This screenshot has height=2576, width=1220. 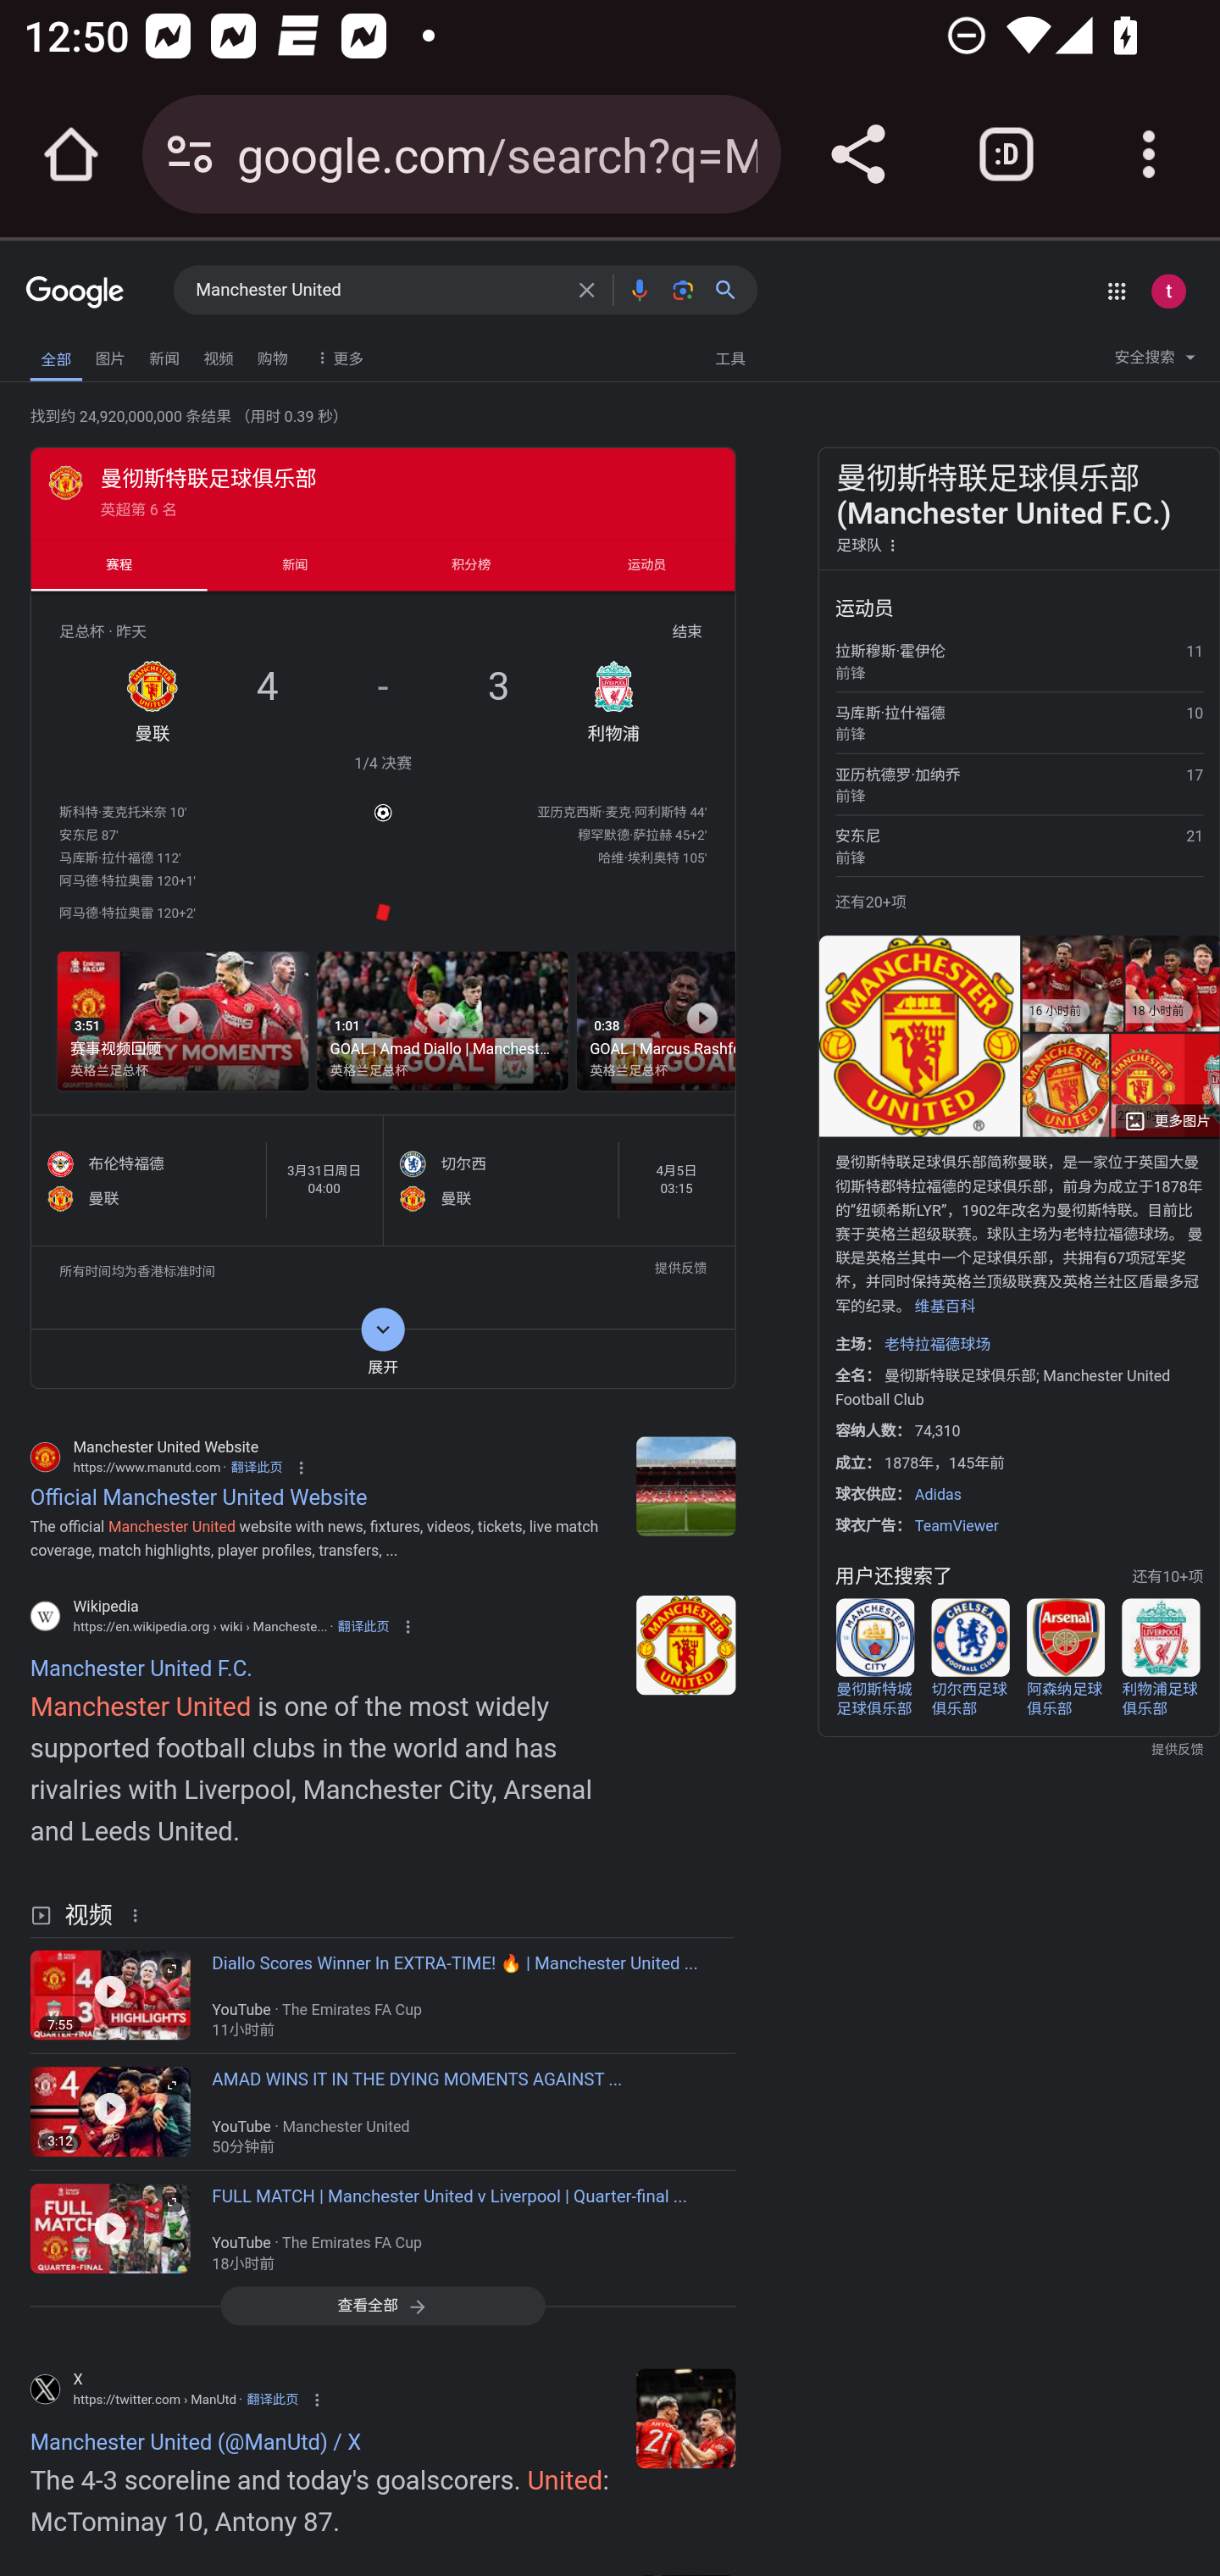 What do you see at coordinates (857, 154) in the screenshot?
I see `Share` at bounding box center [857, 154].